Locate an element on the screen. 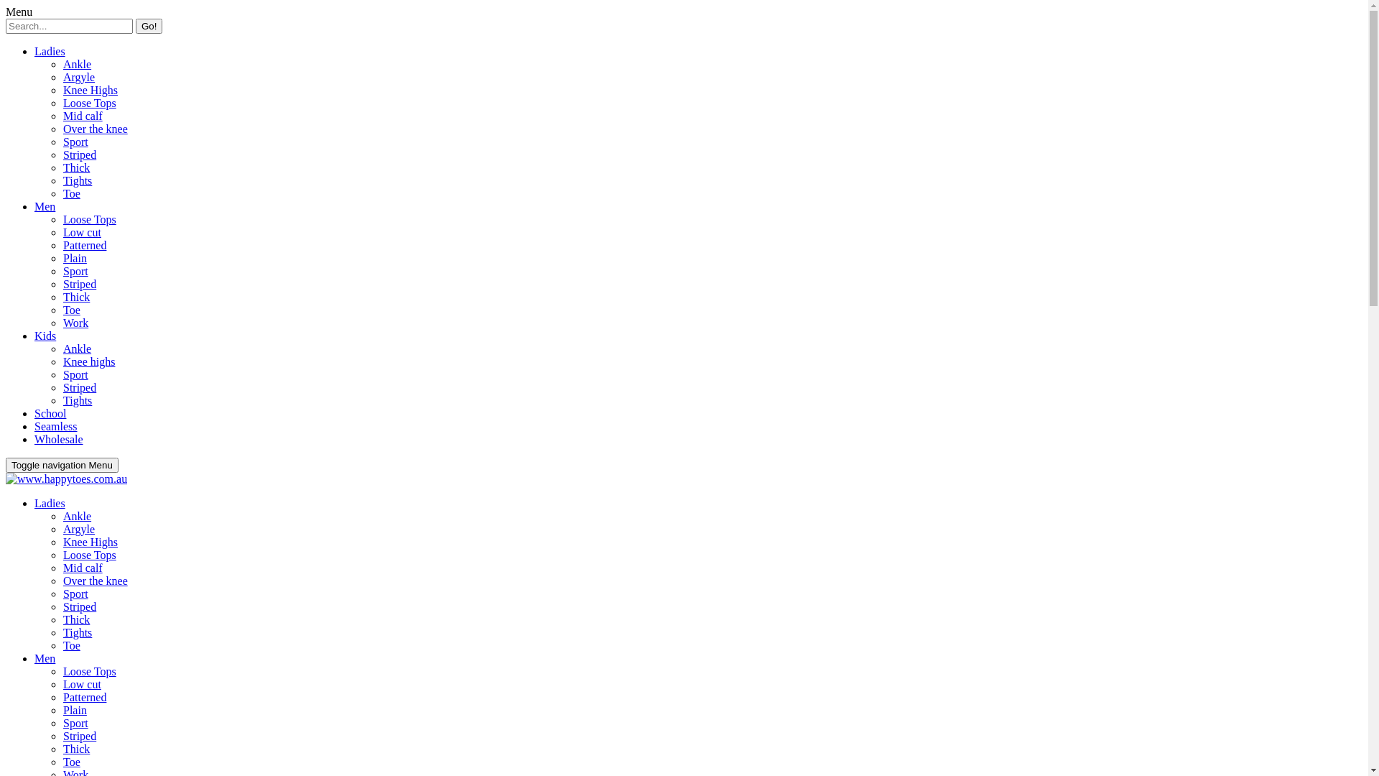 The width and height of the screenshot is (1379, 776). Ladies is located at coordinates (50, 52).